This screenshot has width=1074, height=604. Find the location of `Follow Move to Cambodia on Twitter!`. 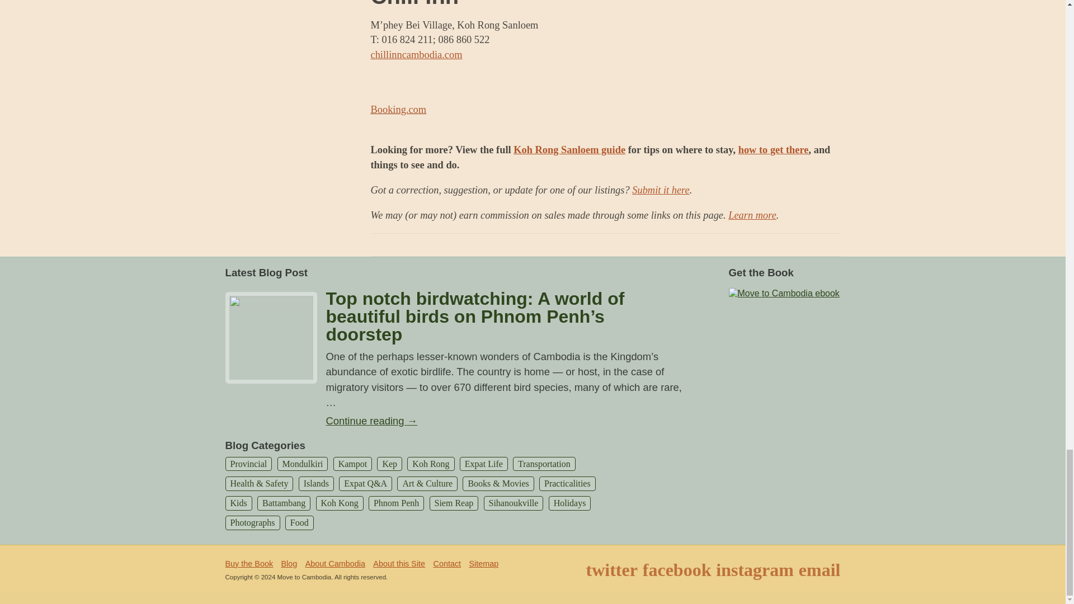

Follow Move to Cambodia on Twitter! is located at coordinates (612, 569).